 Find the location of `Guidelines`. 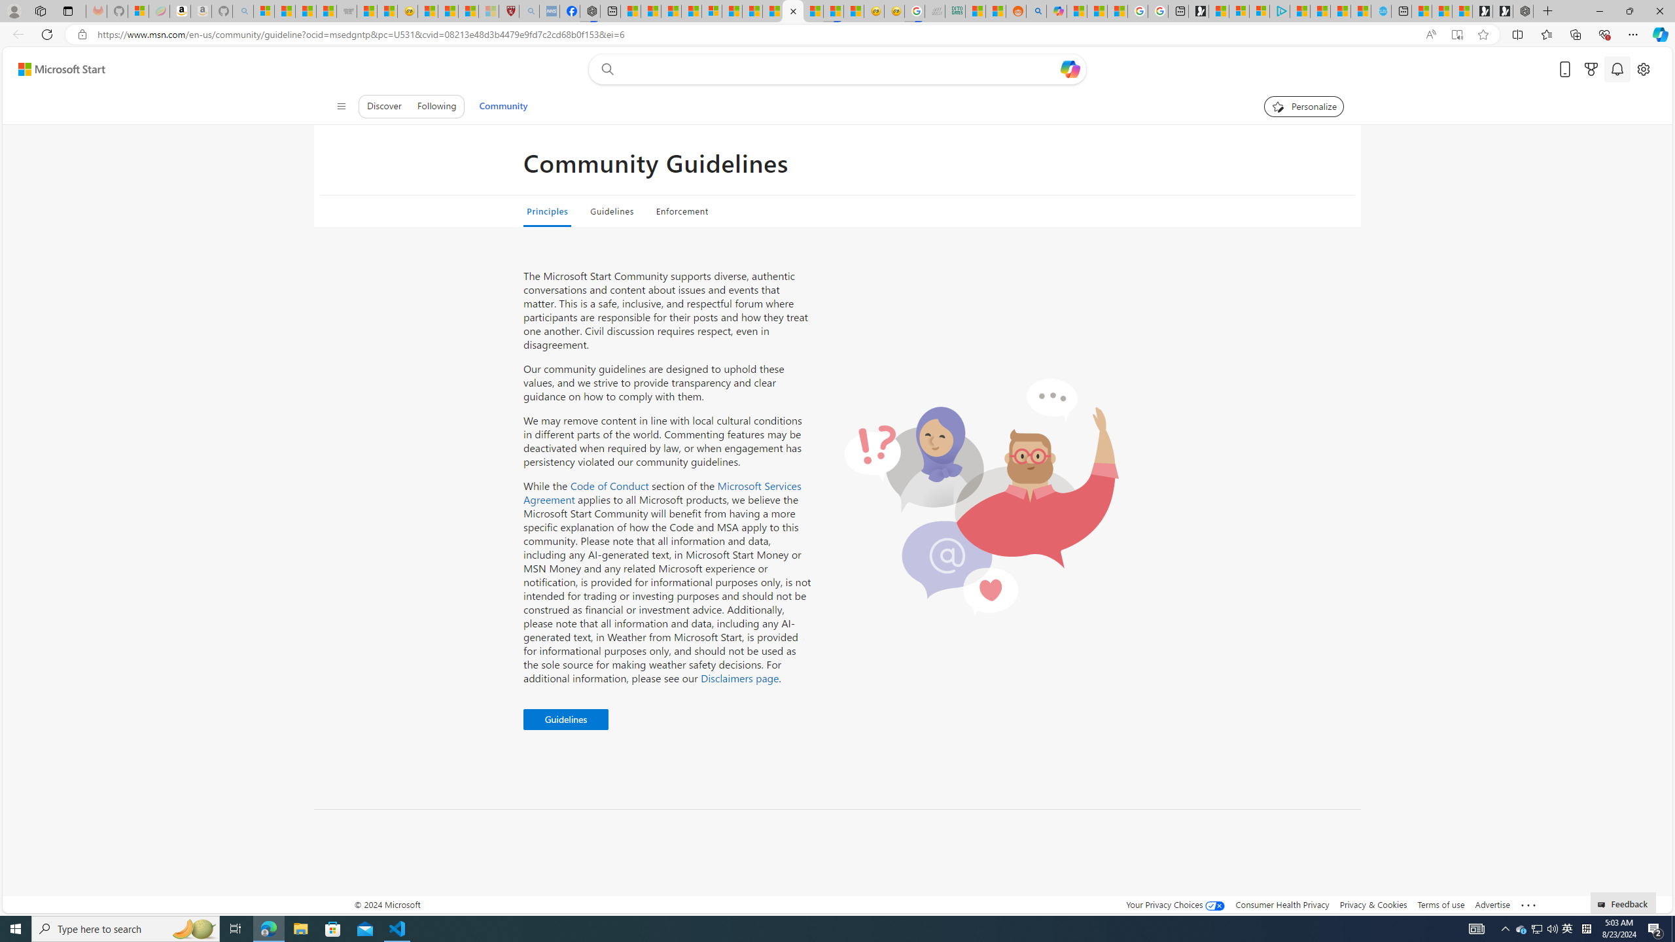

Guidelines is located at coordinates (611, 211).